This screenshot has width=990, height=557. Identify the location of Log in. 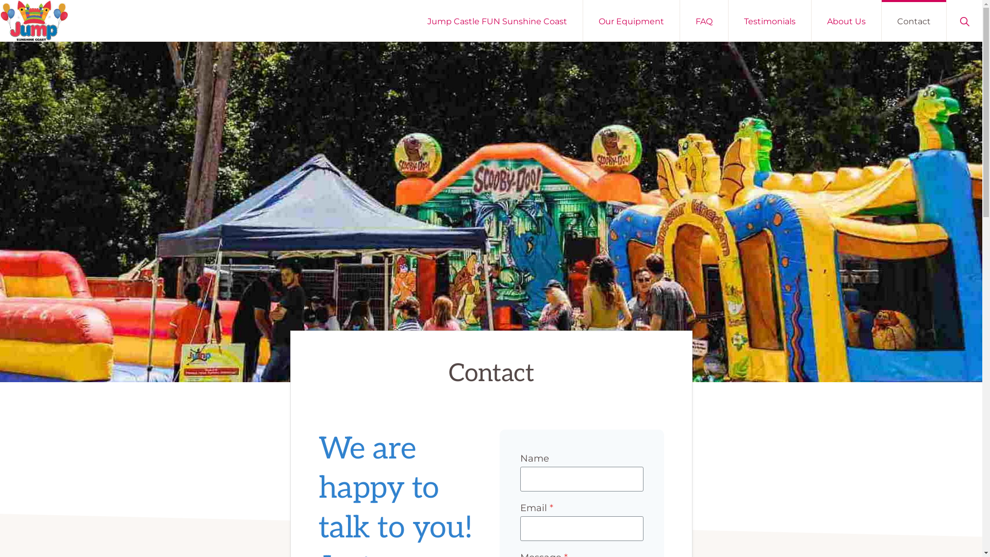
(255, 512).